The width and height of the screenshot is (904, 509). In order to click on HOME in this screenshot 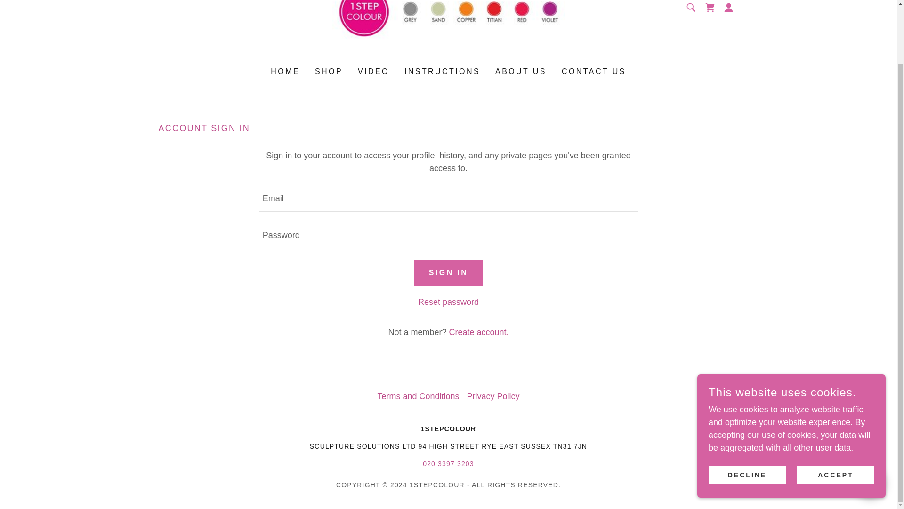, I will do `click(285, 71)`.